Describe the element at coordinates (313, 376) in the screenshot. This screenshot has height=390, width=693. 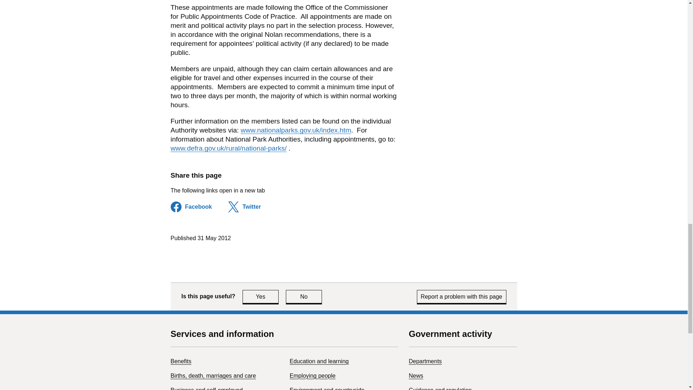
I see `Births, death, marriages and care` at that location.